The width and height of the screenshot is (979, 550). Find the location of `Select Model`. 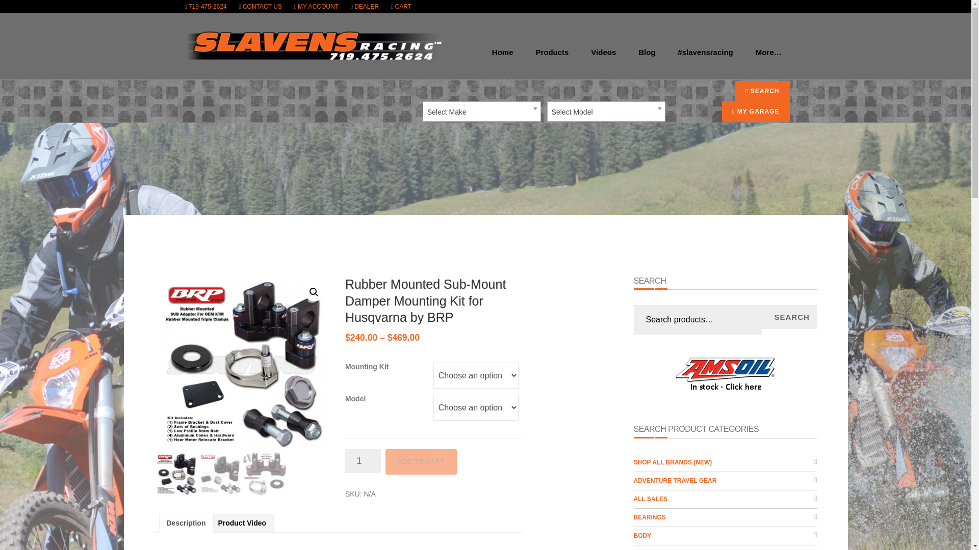

Select Model is located at coordinates (606, 112).